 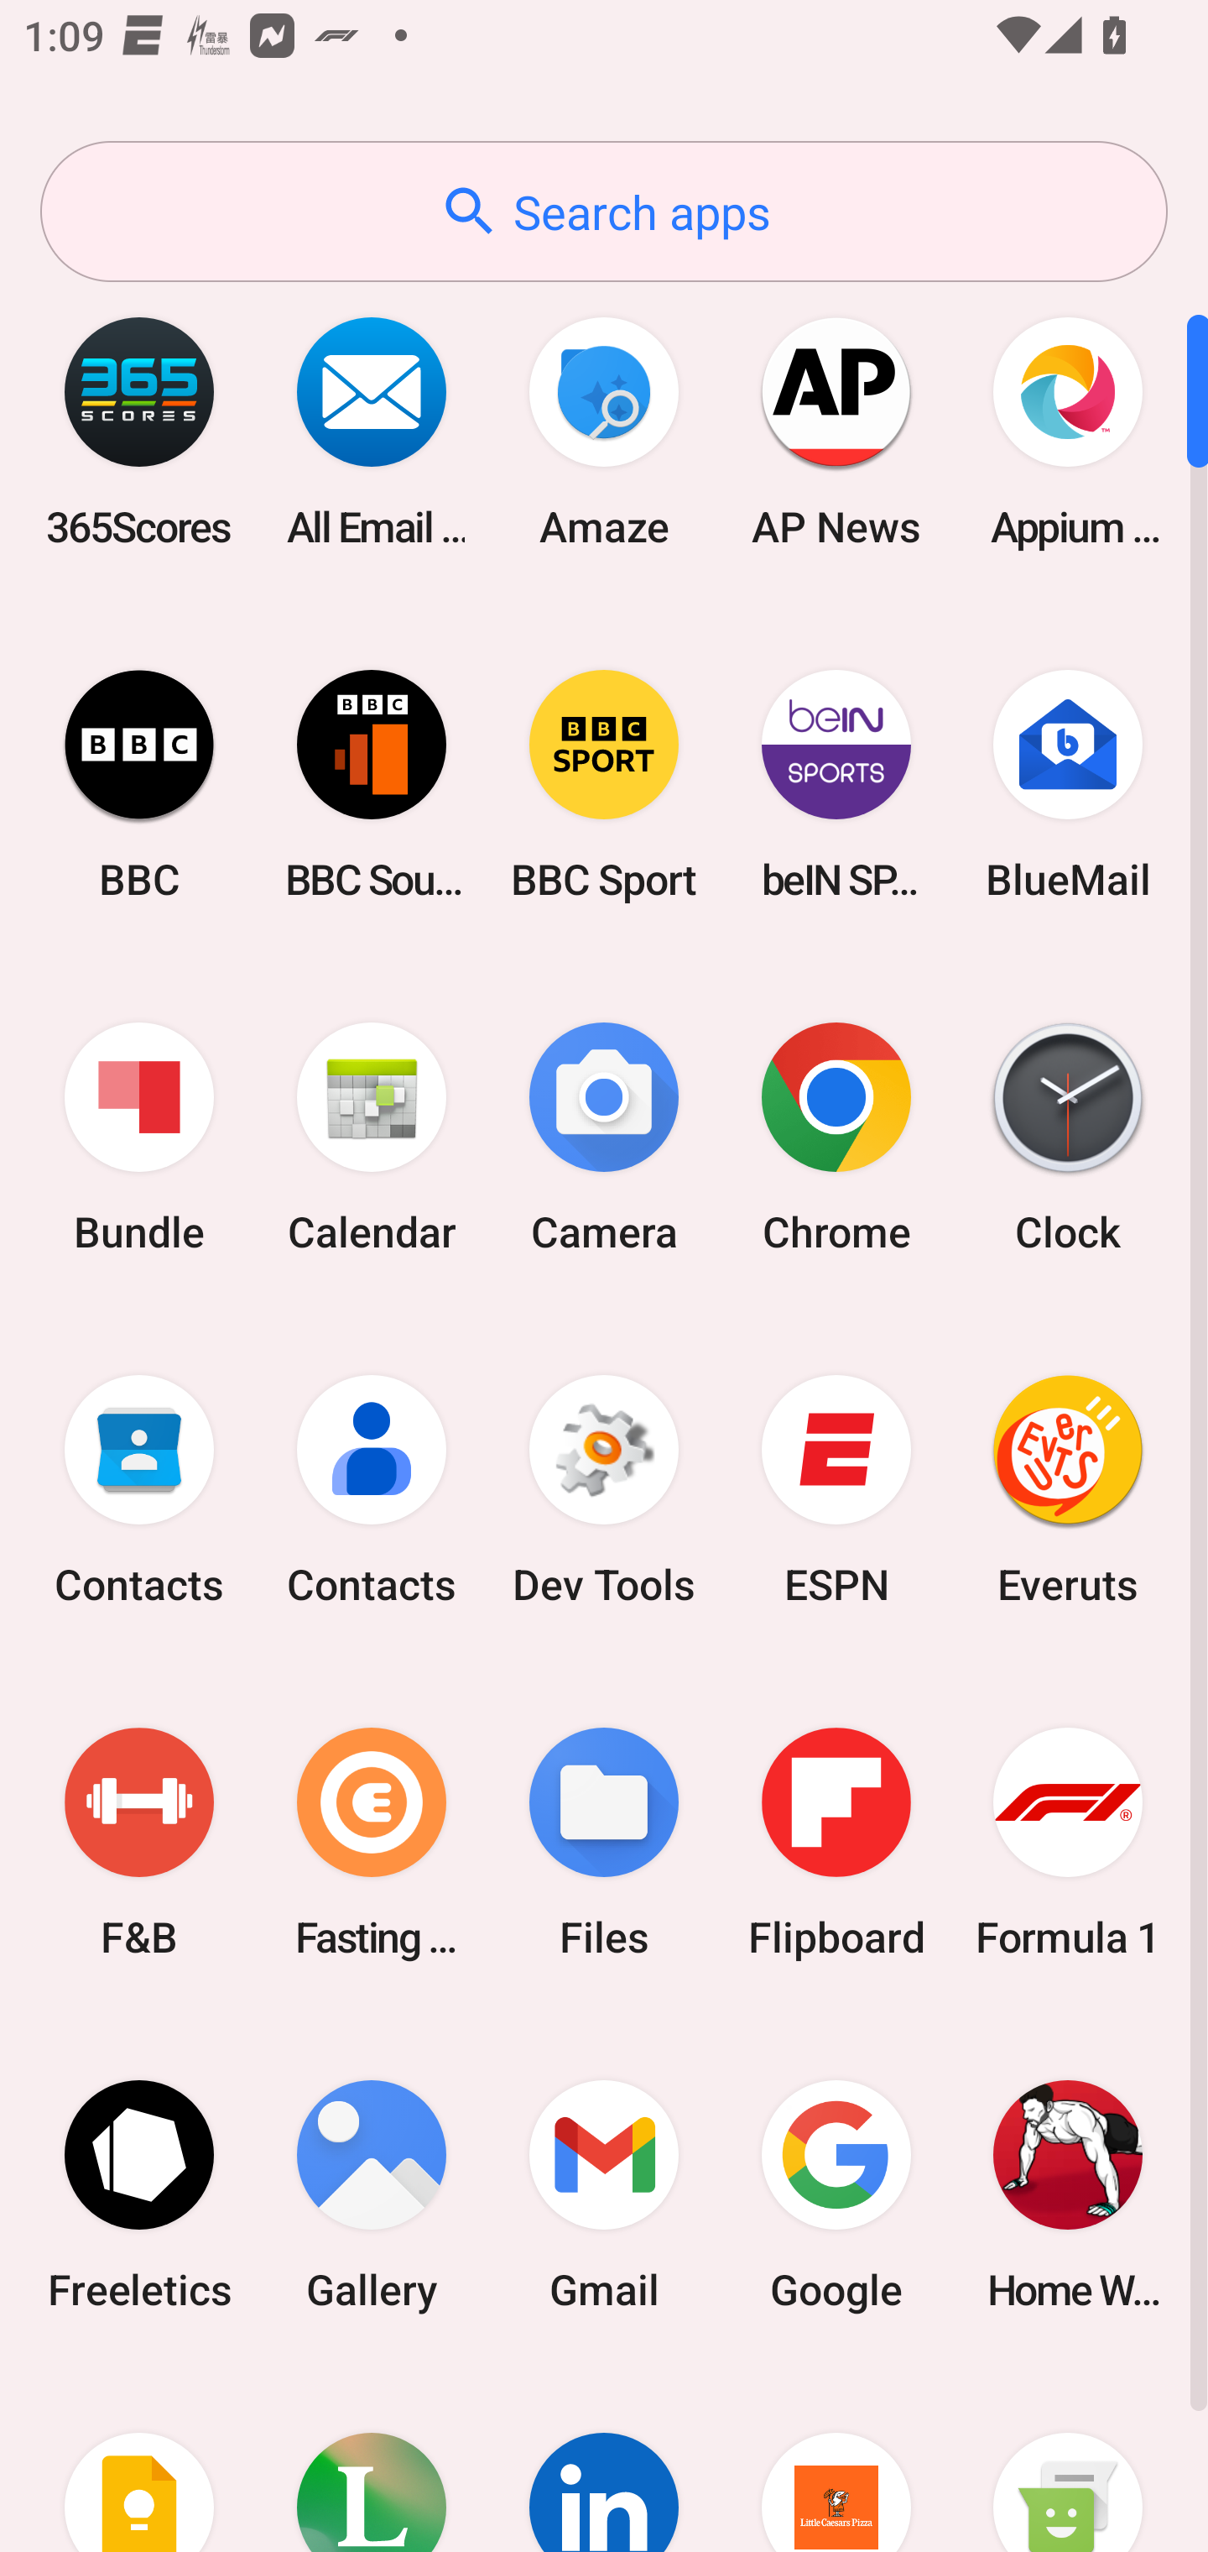 I want to click on BBC Sounds, so click(x=372, y=784).